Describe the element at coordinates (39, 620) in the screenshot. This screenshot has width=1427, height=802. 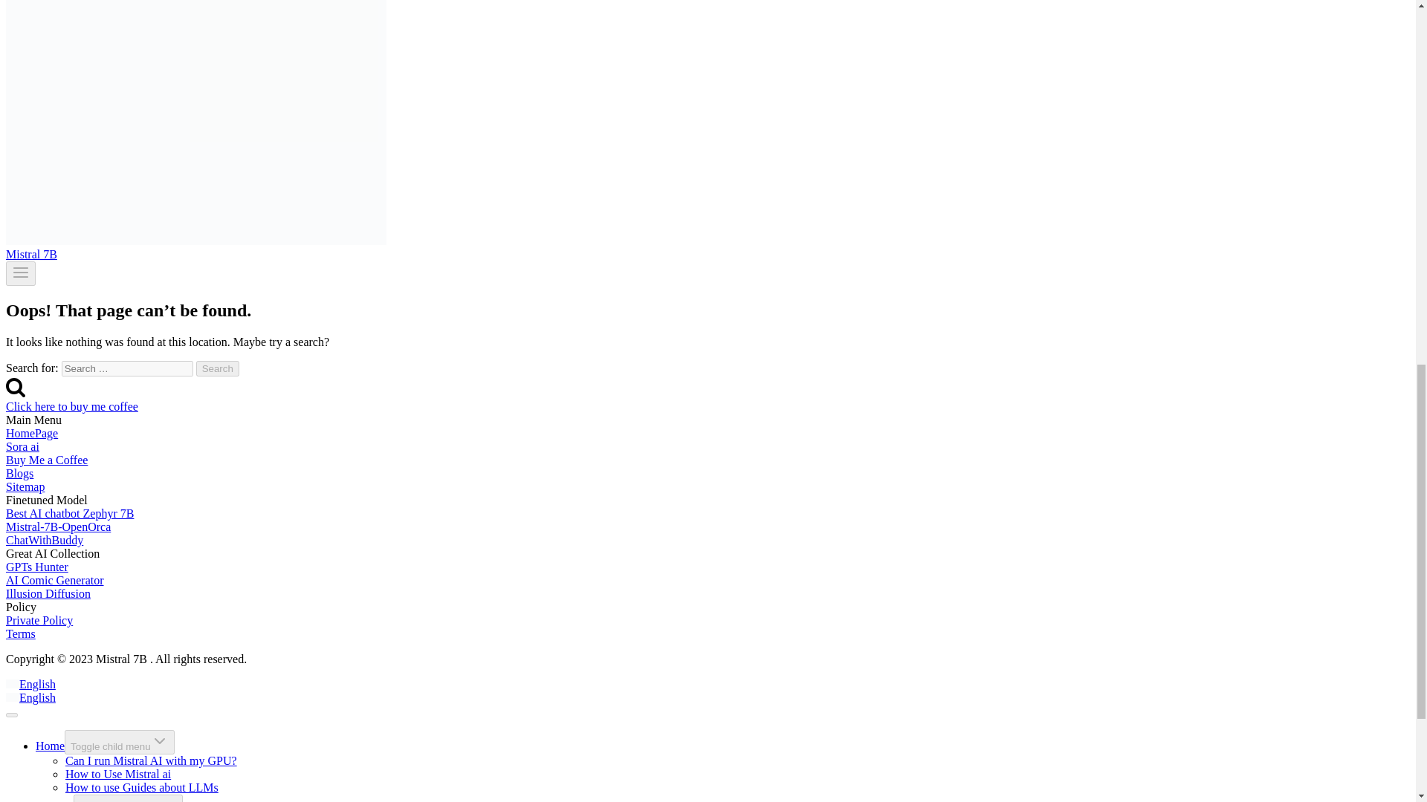
I see `Private Policy` at that location.